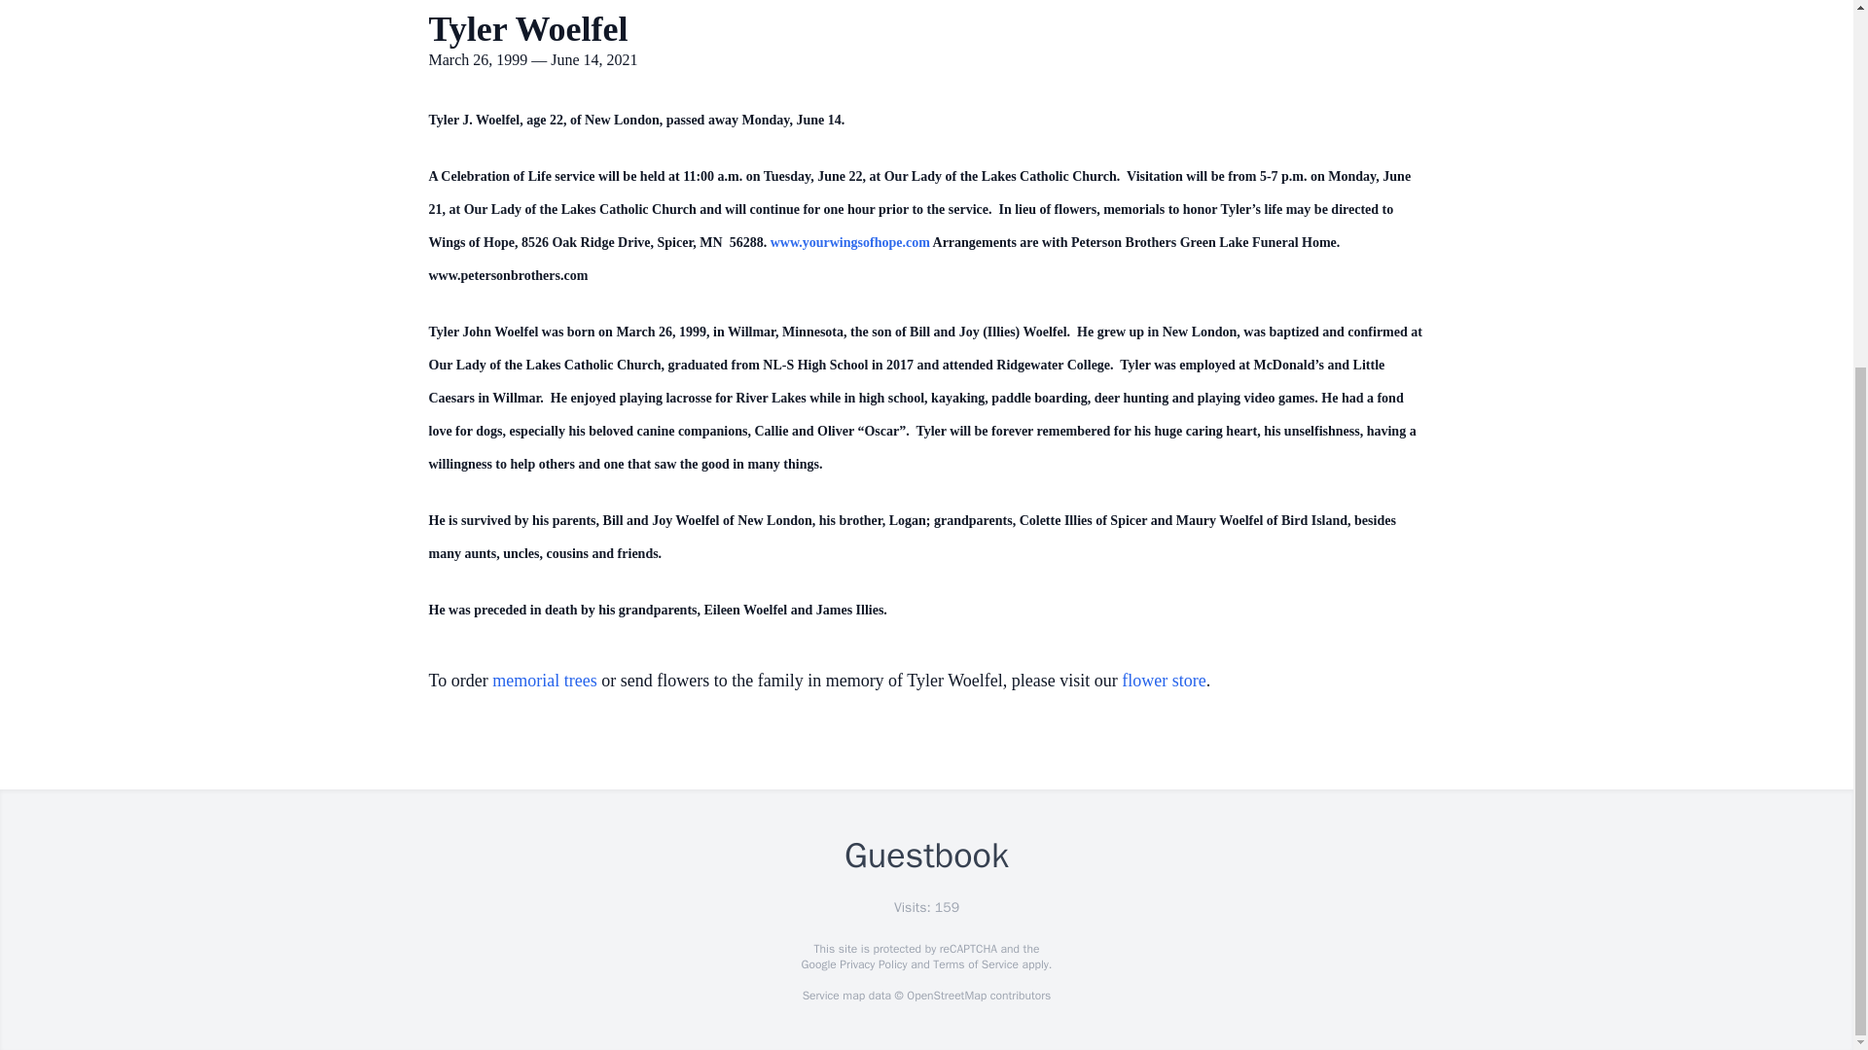 Image resolution: width=1868 pixels, height=1050 pixels. What do you see at coordinates (872, 964) in the screenshot?
I see `Privacy Policy` at bounding box center [872, 964].